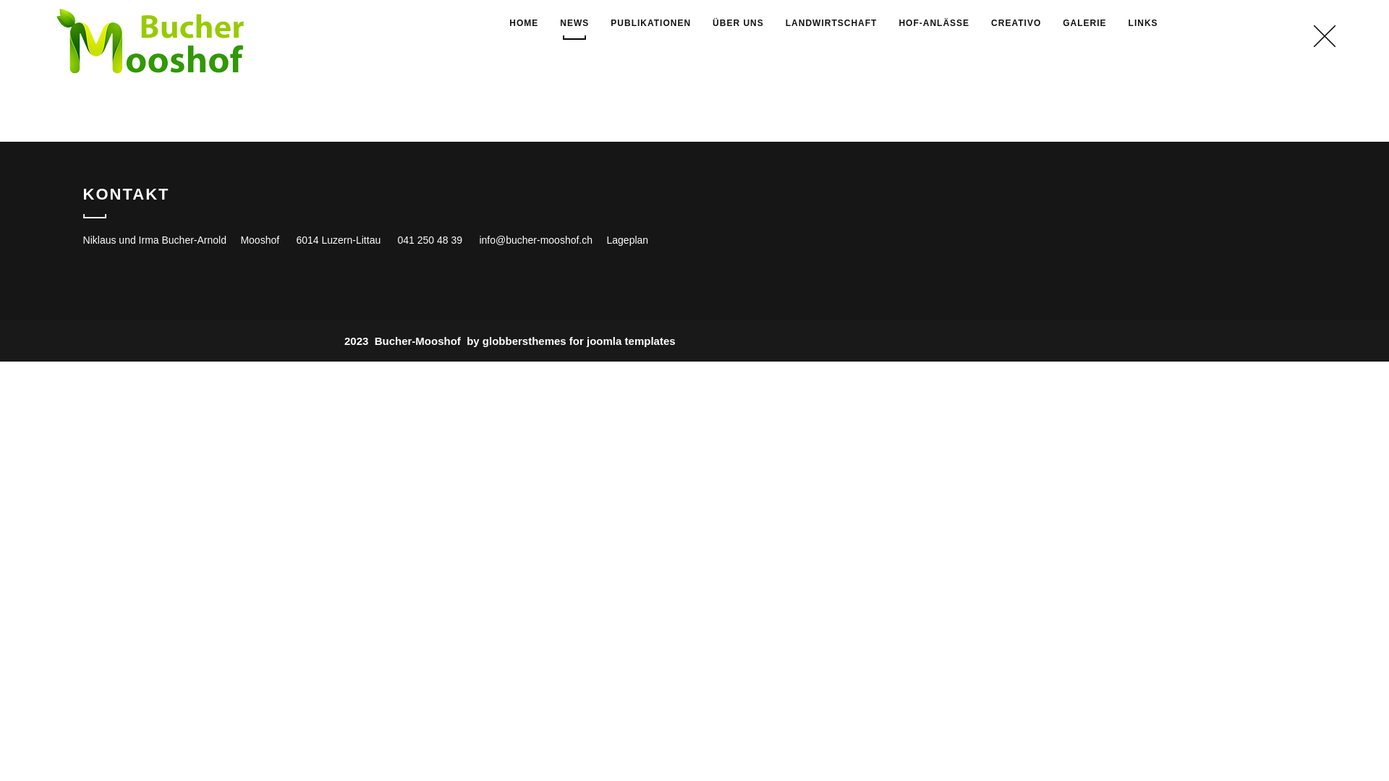  What do you see at coordinates (650, 25) in the screenshot?
I see `PUBLIKATIONEN` at bounding box center [650, 25].